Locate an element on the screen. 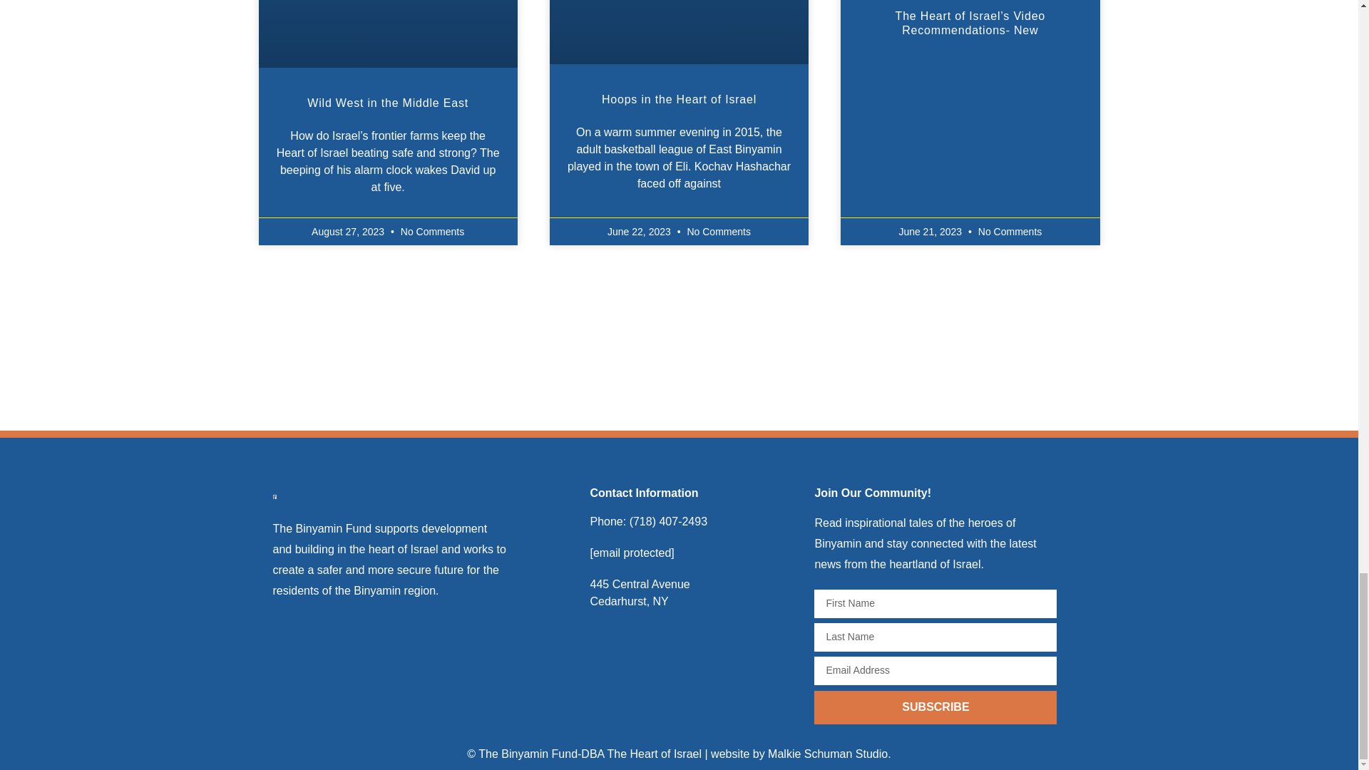 The image size is (1369, 770). SUBSCRIBE is located at coordinates (935, 707).